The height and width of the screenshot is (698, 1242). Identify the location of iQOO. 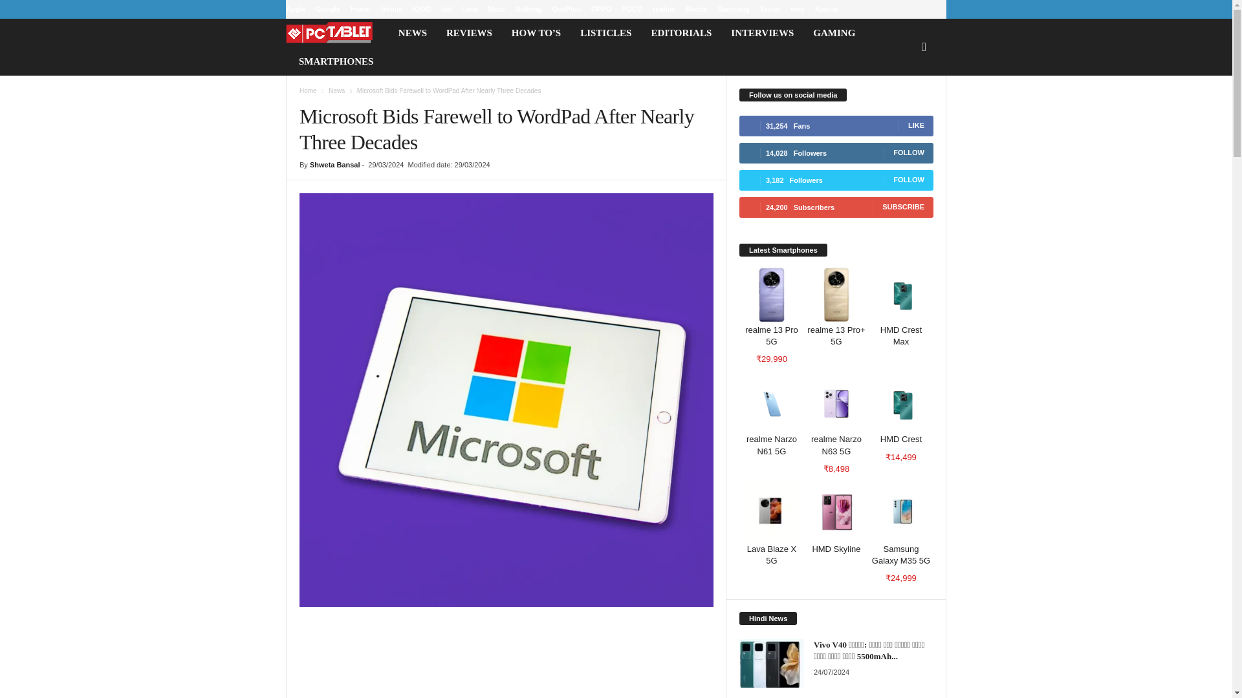
(422, 9).